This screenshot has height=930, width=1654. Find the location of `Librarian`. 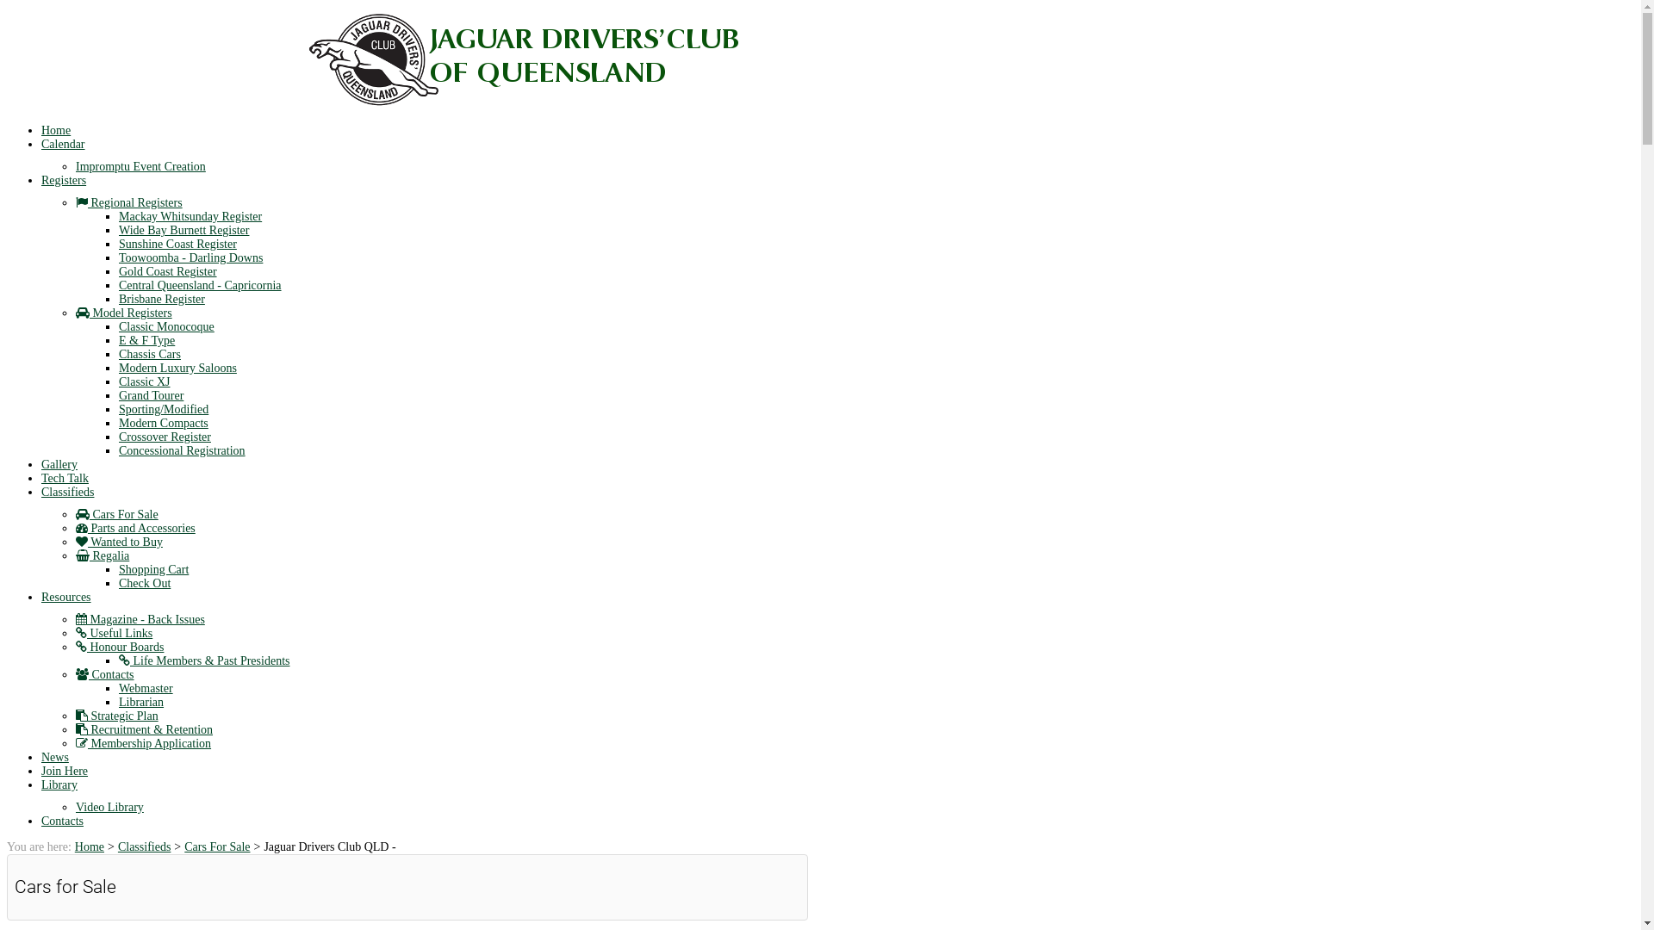

Librarian is located at coordinates (141, 703).